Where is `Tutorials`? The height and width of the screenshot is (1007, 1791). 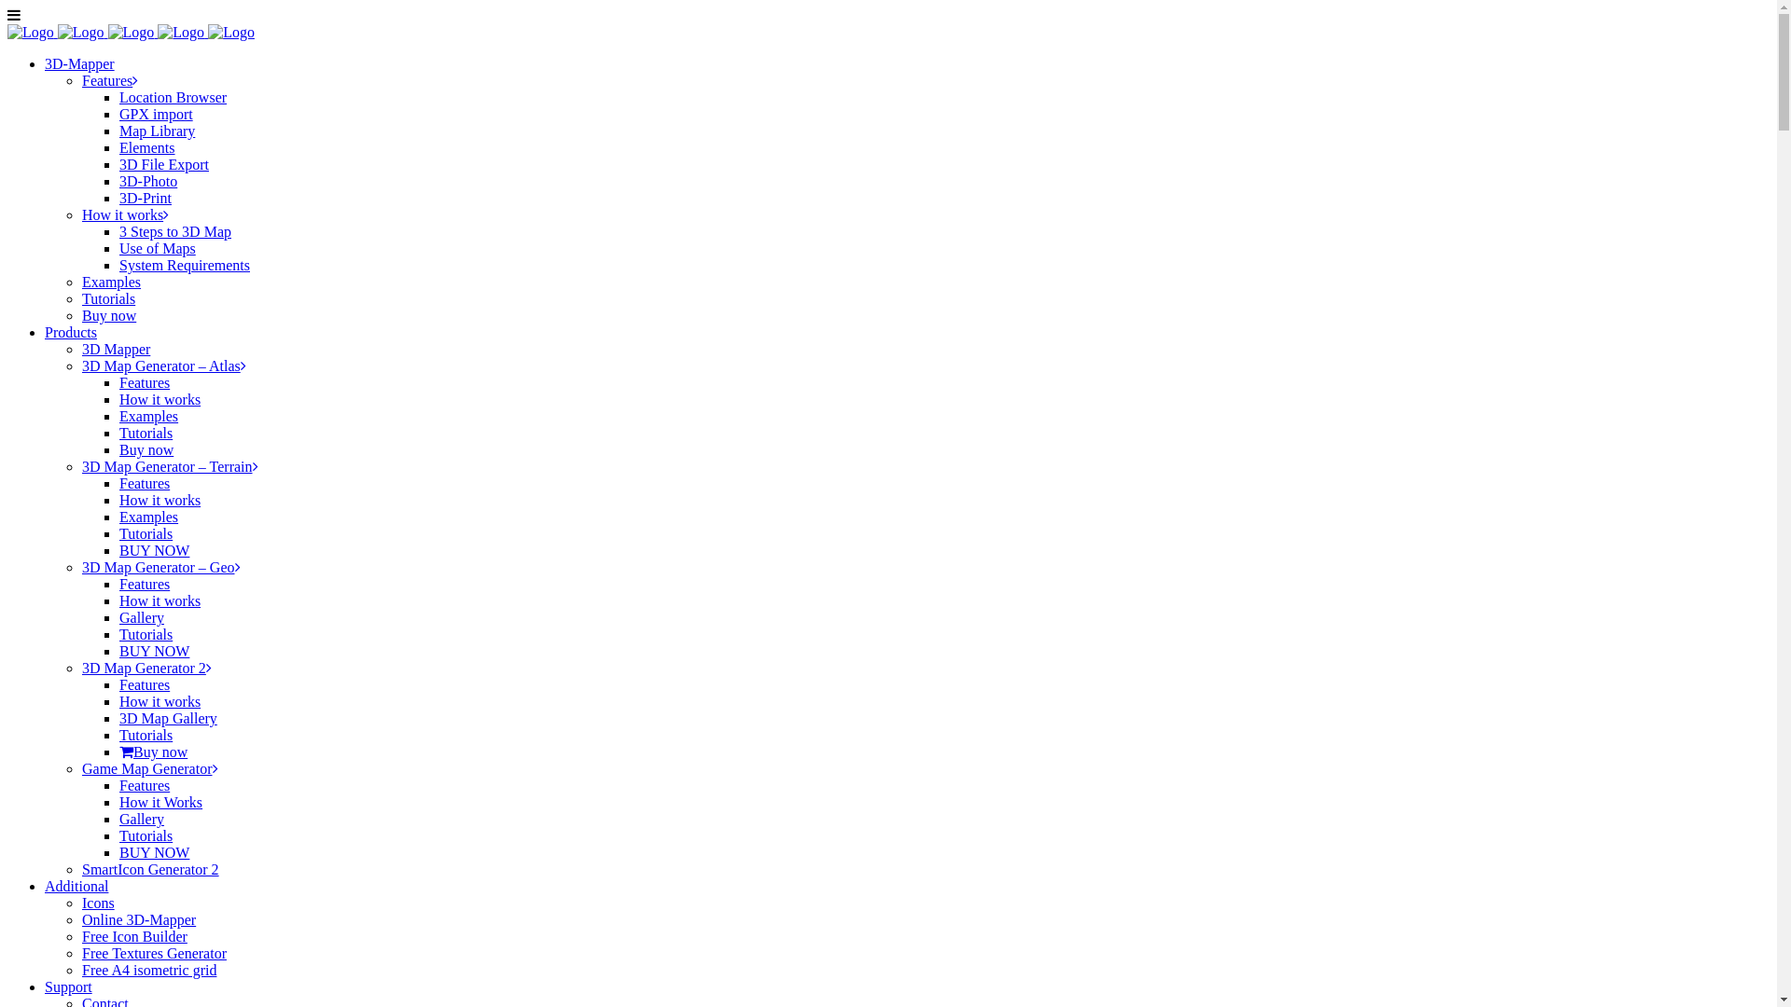
Tutorials is located at coordinates (146, 634).